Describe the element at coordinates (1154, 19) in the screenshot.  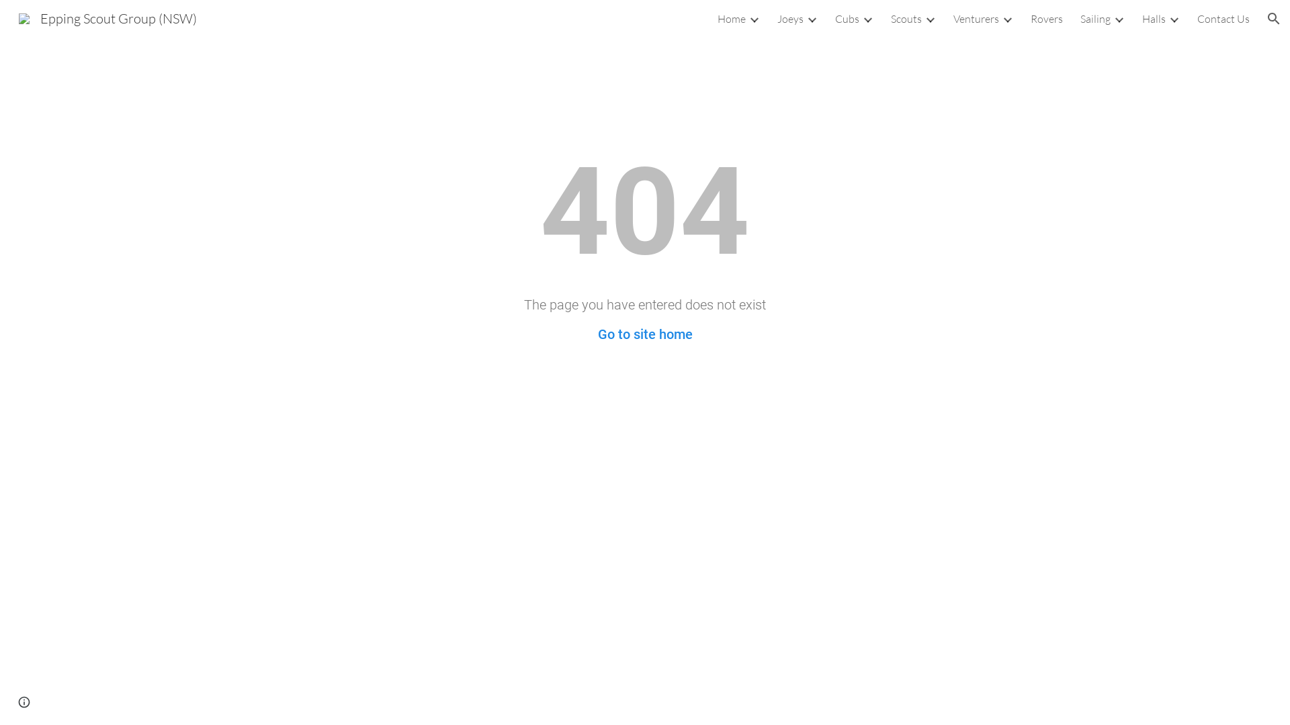
I see `Halls` at that location.